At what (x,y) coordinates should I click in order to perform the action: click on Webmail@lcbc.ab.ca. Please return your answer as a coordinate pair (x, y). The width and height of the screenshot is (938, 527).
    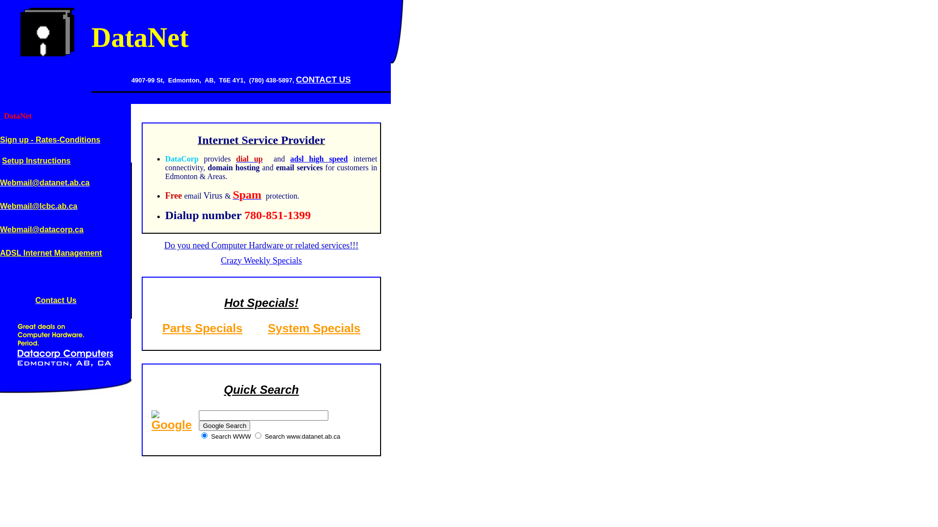
    Looking at the image, I should click on (39, 206).